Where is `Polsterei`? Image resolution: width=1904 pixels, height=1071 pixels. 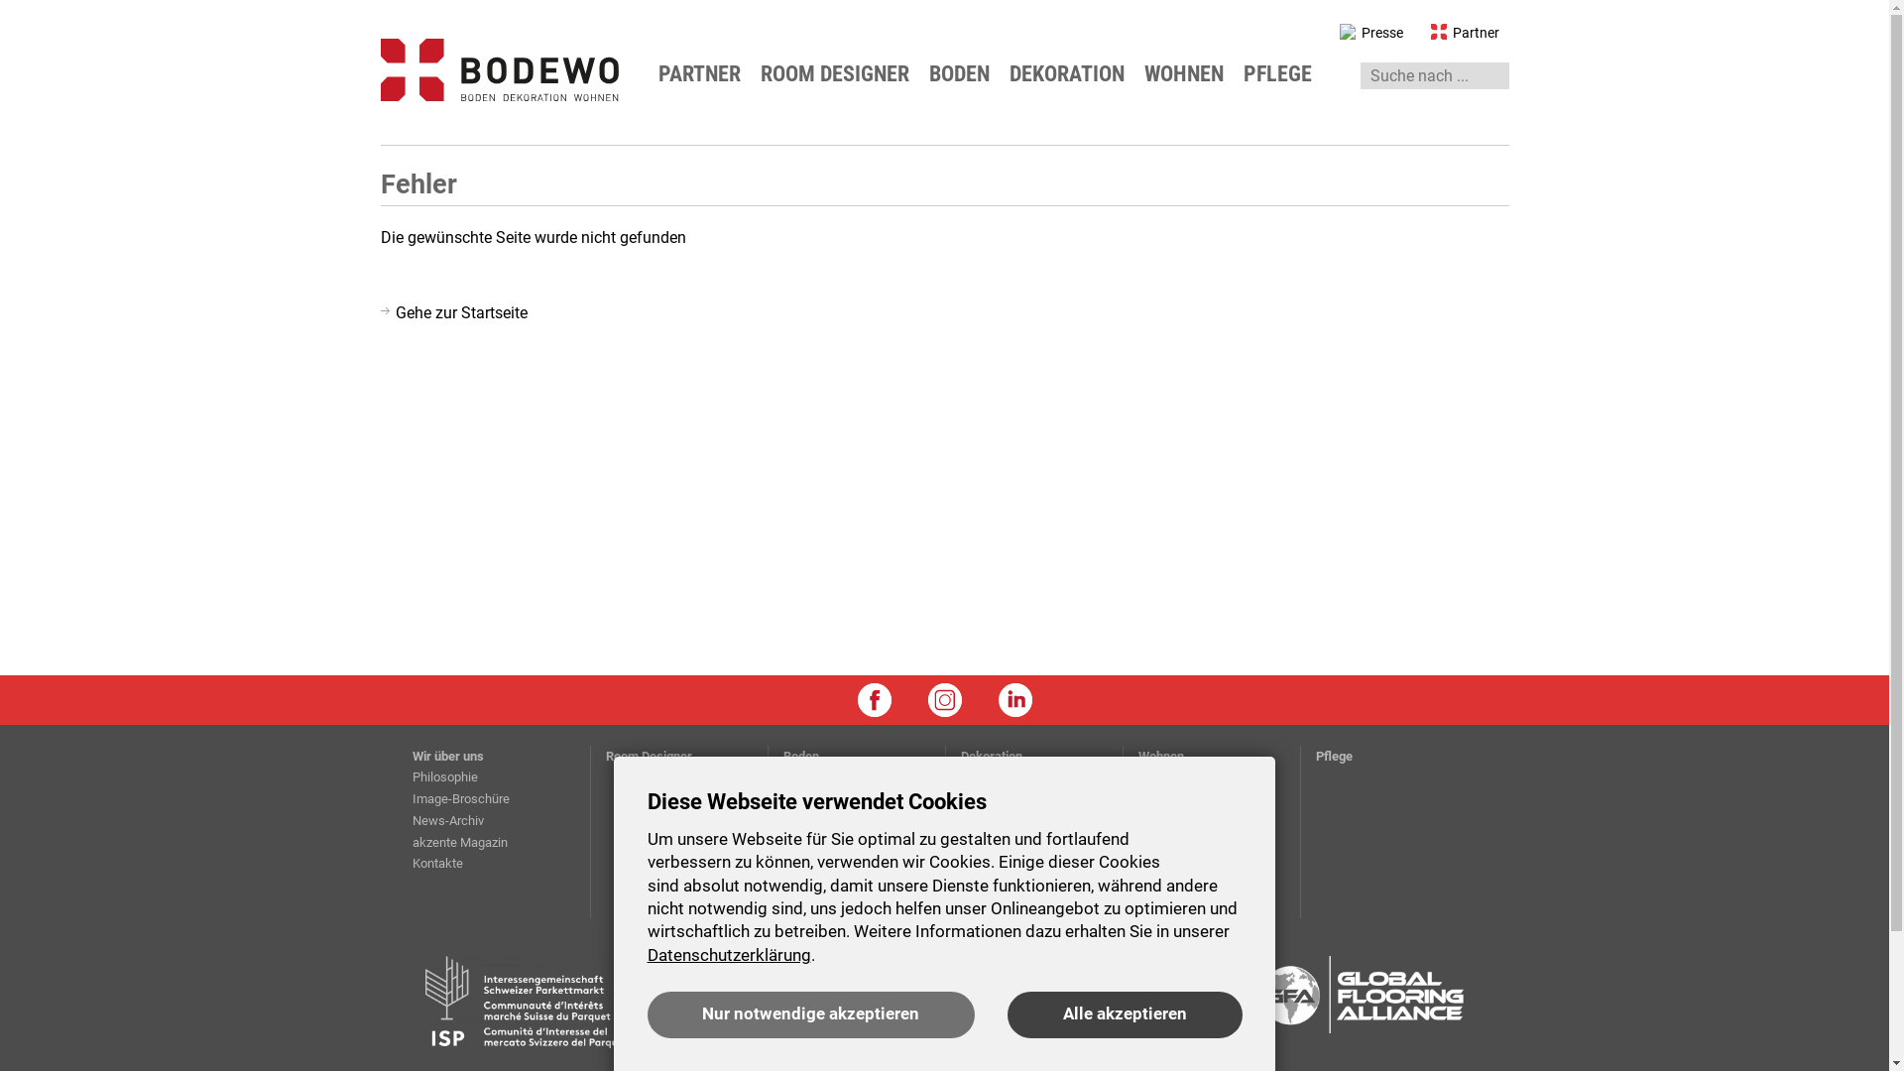 Polsterei is located at coordinates (1163, 821).